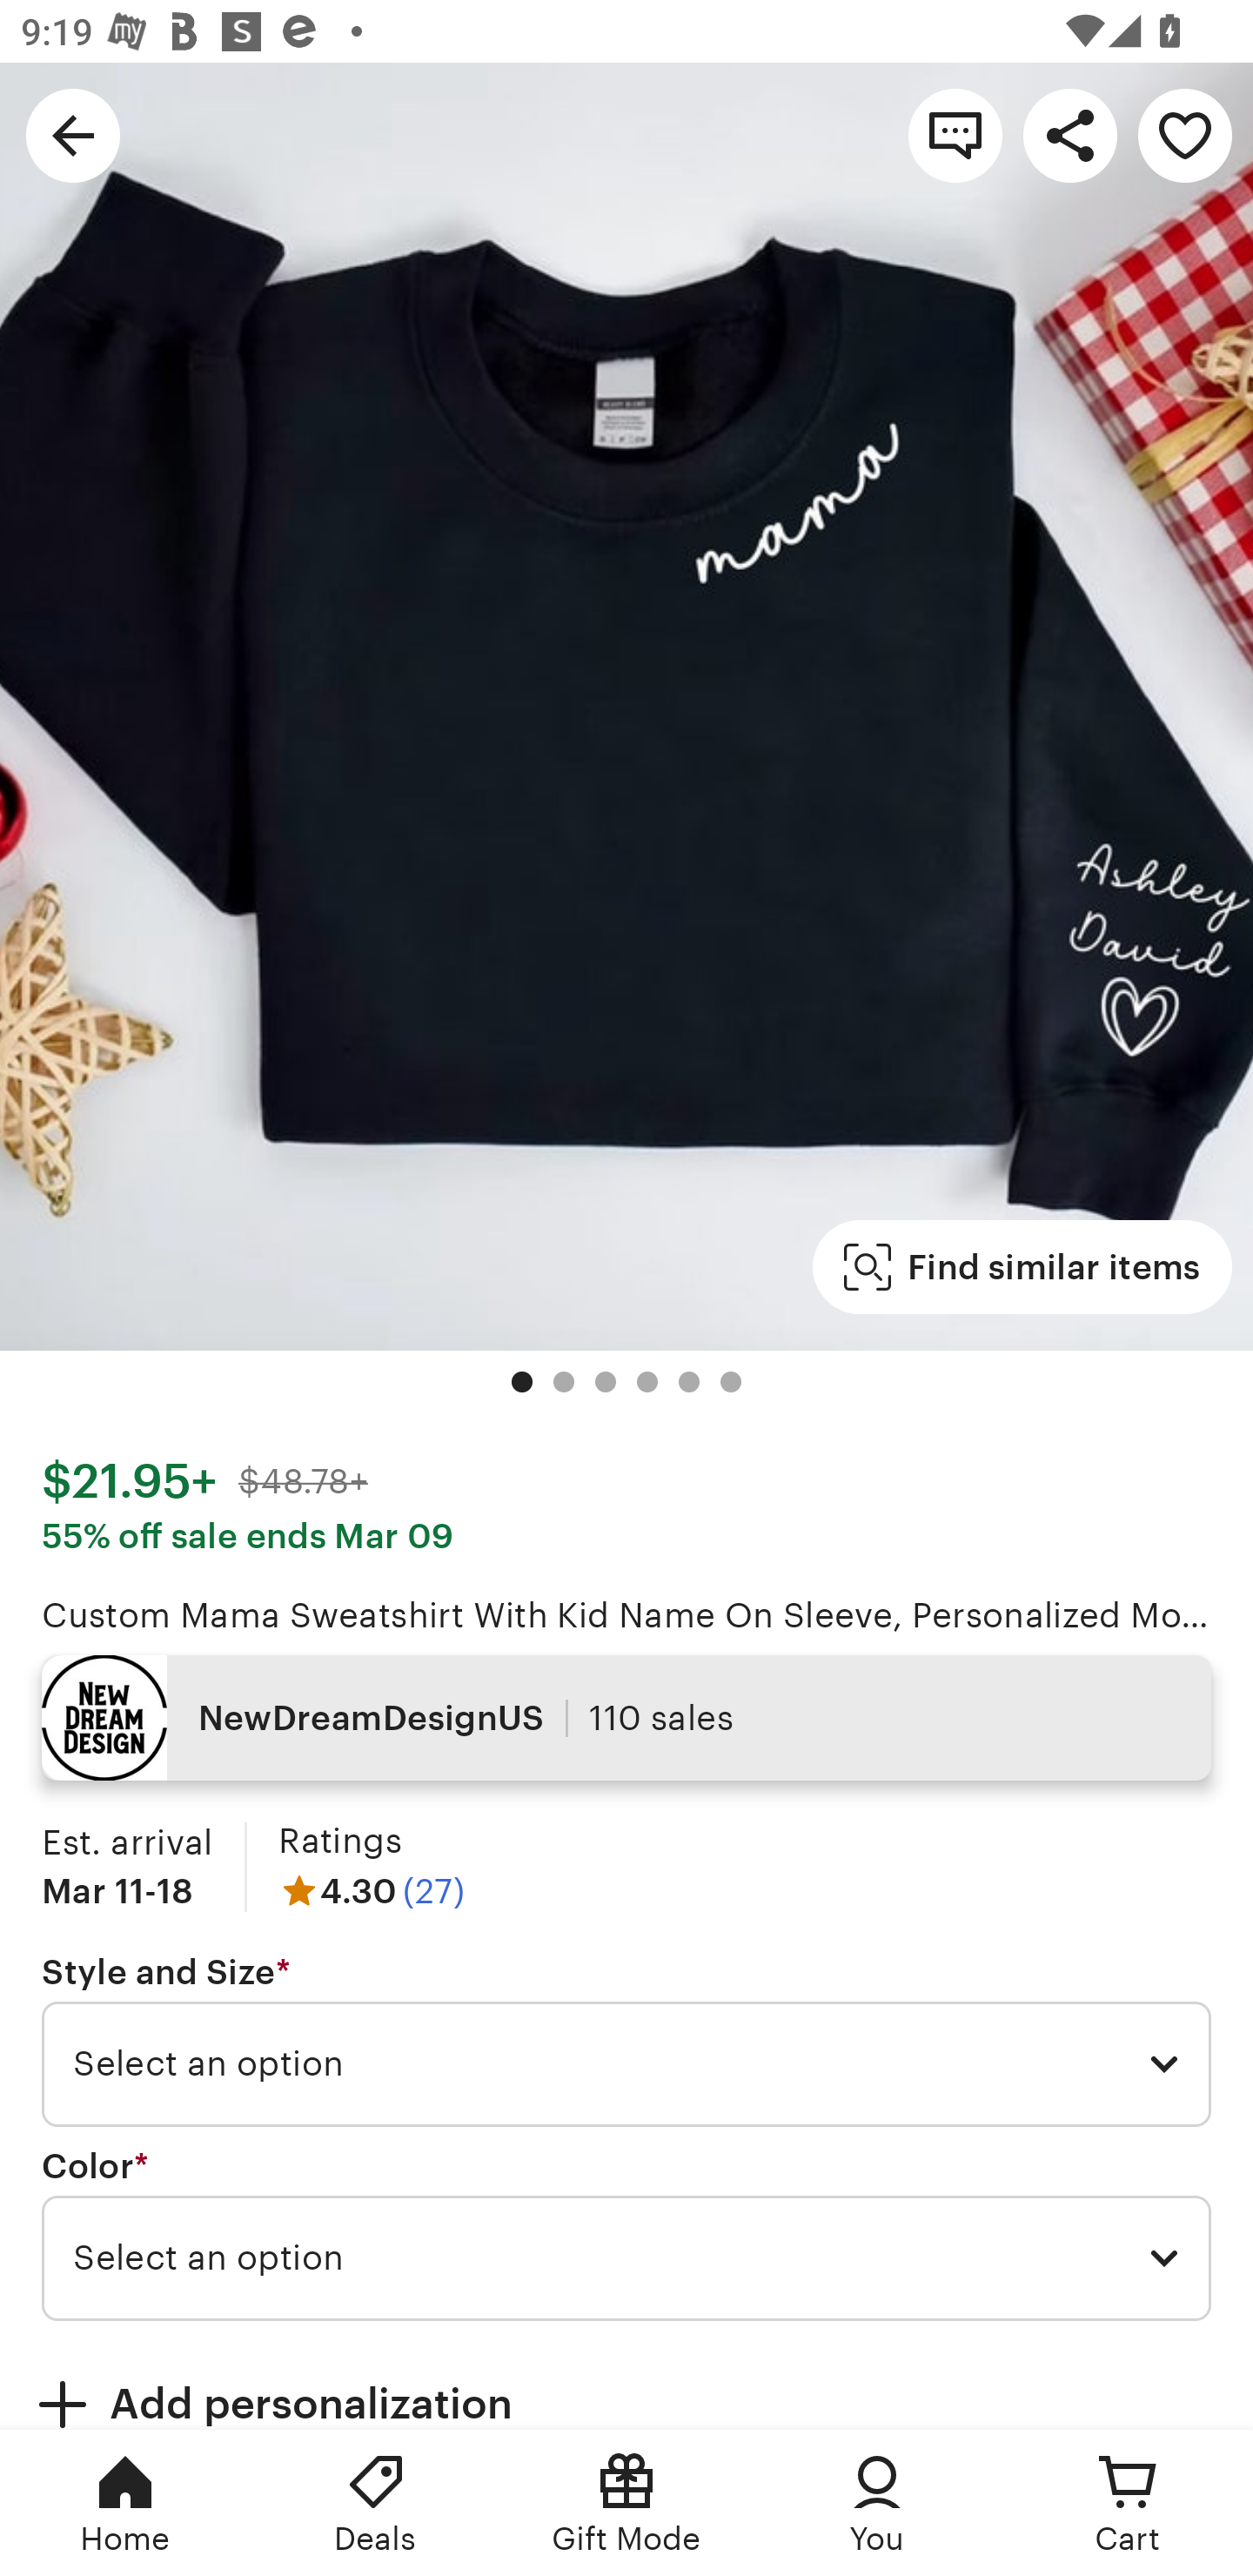 The image size is (1253, 2576). Describe the element at coordinates (1022, 1267) in the screenshot. I see `Find similar items` at that location.